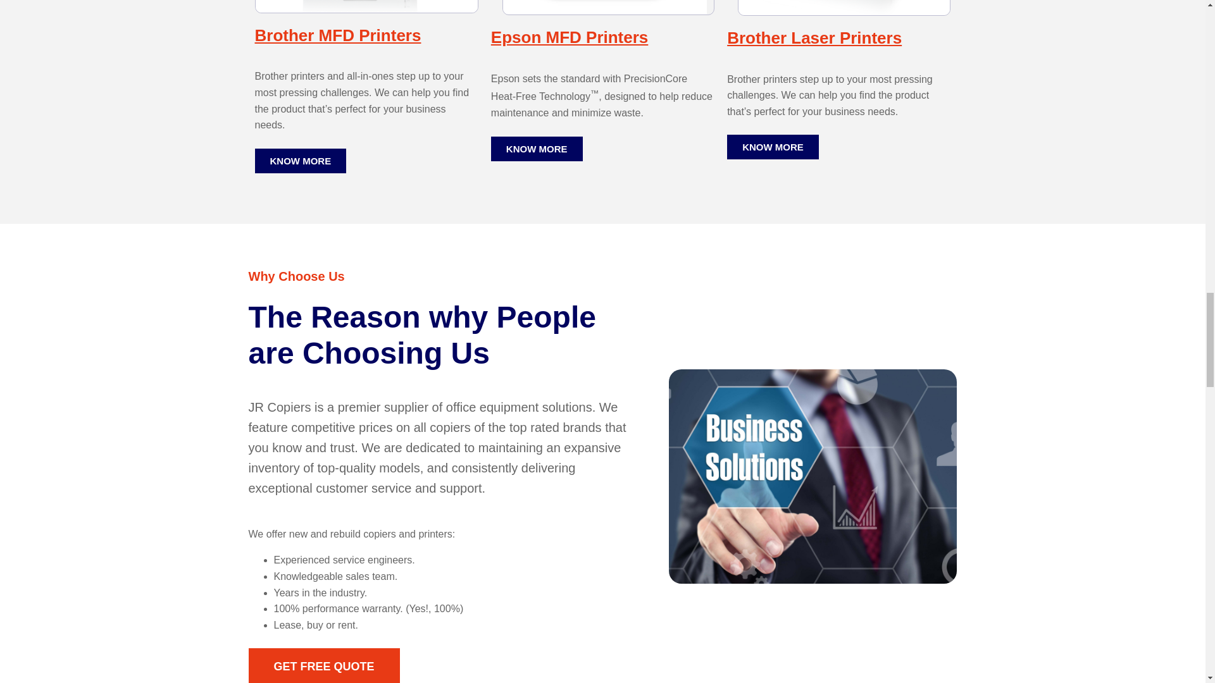  What do you see at coordinates (569, 37) in the screenshot?
I see `Epson MFD Printers` at bounding box center [569, 37].